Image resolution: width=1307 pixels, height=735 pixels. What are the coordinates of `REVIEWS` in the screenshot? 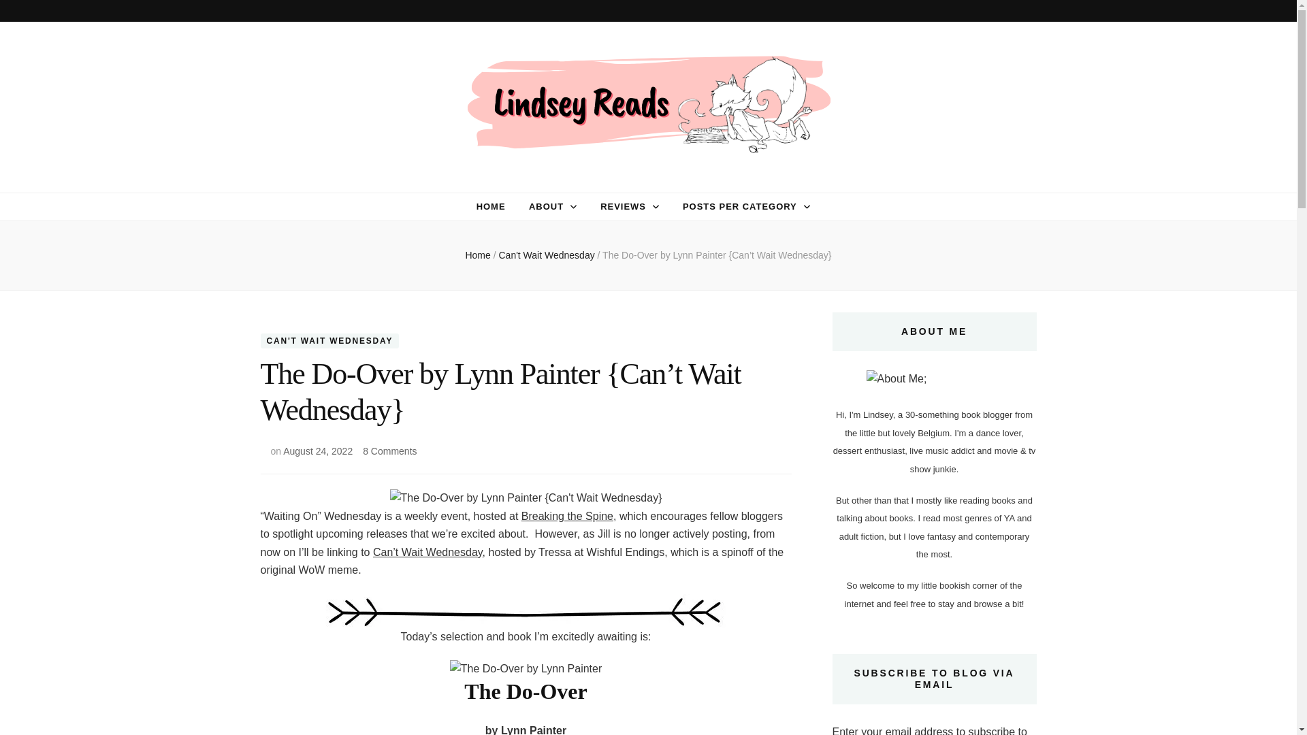 It's located at (622, 207).